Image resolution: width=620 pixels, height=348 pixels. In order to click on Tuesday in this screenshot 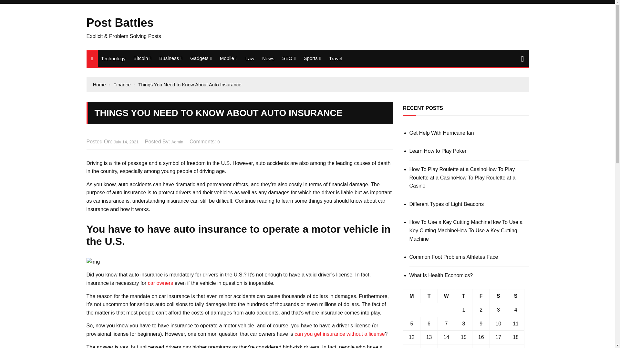, I will do `click(429, 296)`.